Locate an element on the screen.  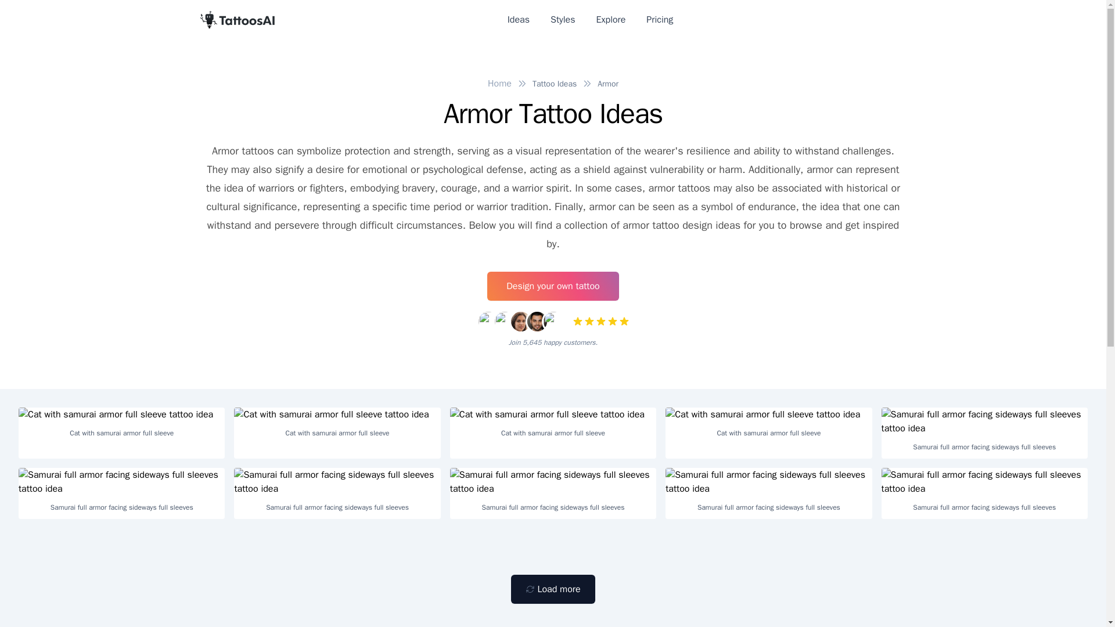
Samurai full armor facing sideways full sleeves tattoo idea is located at coordinates (553, 482).